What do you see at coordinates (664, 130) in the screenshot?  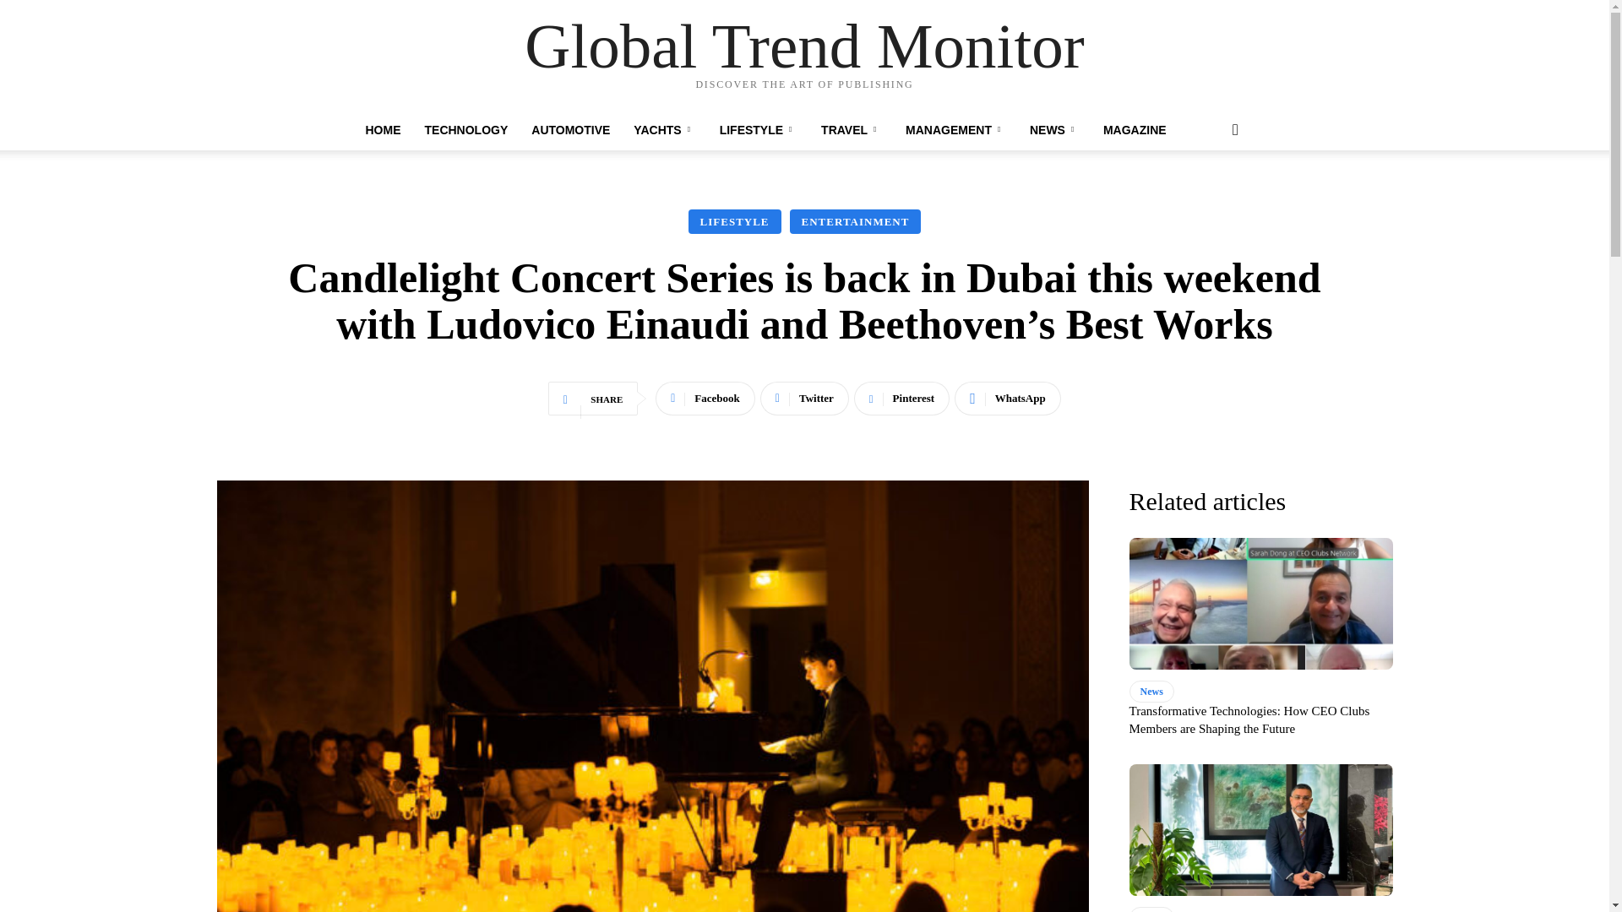 I see `YACHTS` at bounding box center [664, 130].